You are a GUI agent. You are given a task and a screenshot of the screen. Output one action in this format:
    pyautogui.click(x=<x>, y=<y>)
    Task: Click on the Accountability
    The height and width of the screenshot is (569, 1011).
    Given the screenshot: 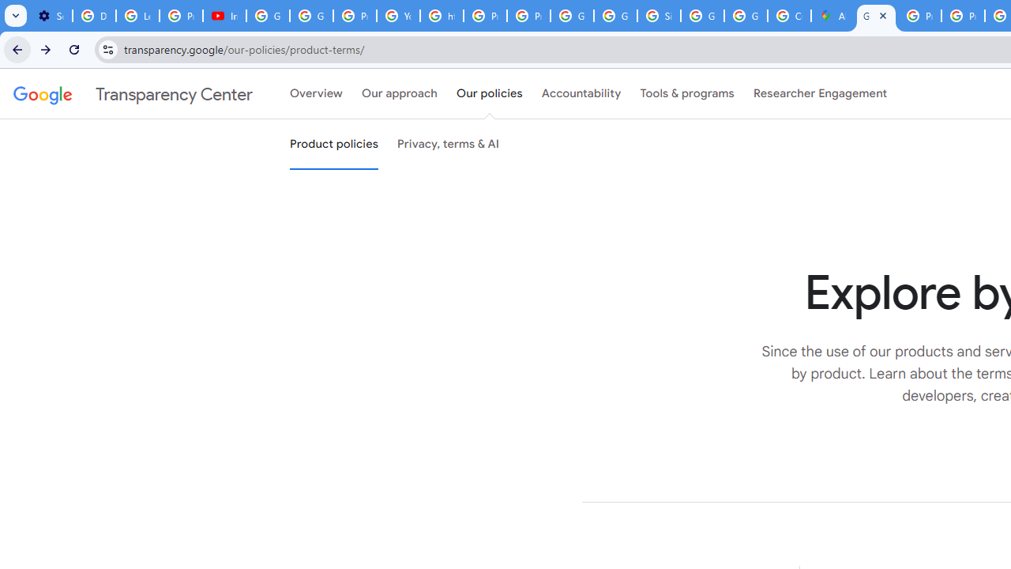 What is the action you would take?
    pyautogui.click(x=581, y=94)
    